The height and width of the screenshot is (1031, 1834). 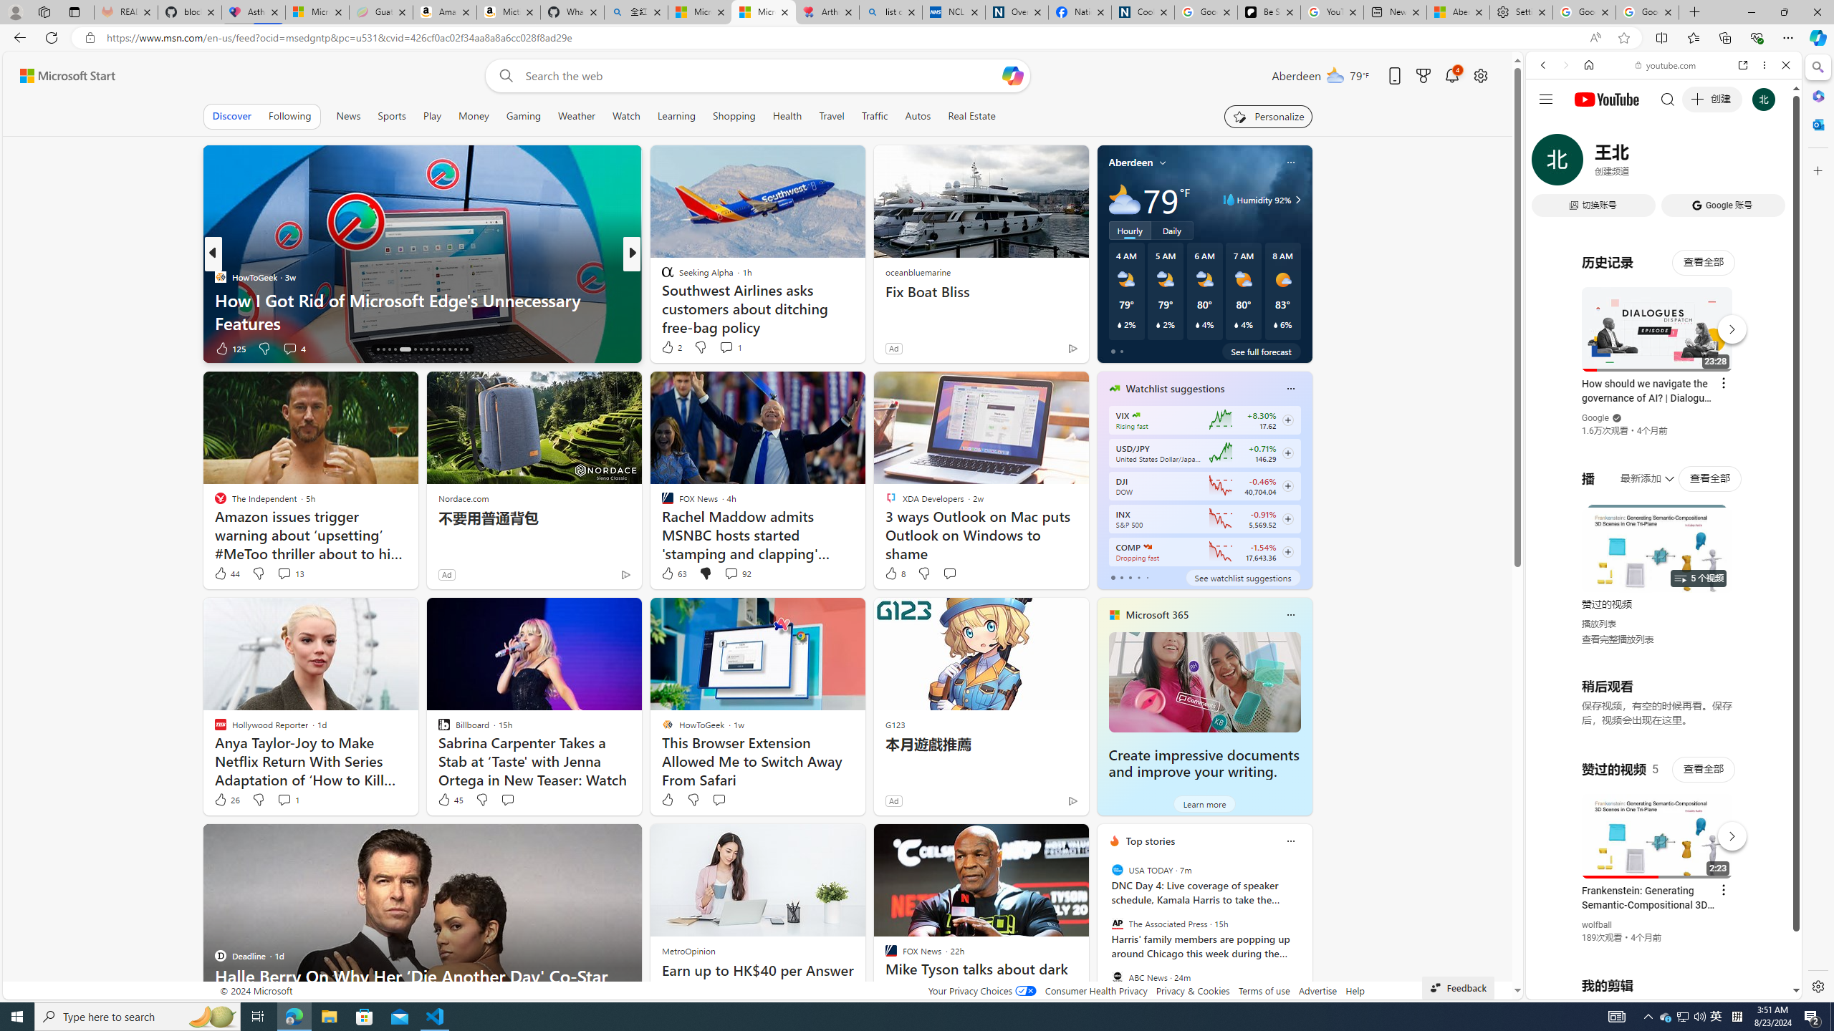 I want to click on AutomationID: tab-24, so click(x=433, y=349).